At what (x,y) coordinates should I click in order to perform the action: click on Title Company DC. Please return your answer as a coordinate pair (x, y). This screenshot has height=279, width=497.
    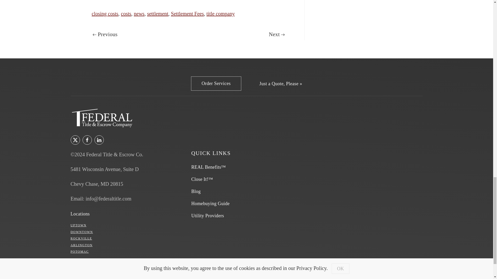
    Looking at the image, I should click on (82, 232).